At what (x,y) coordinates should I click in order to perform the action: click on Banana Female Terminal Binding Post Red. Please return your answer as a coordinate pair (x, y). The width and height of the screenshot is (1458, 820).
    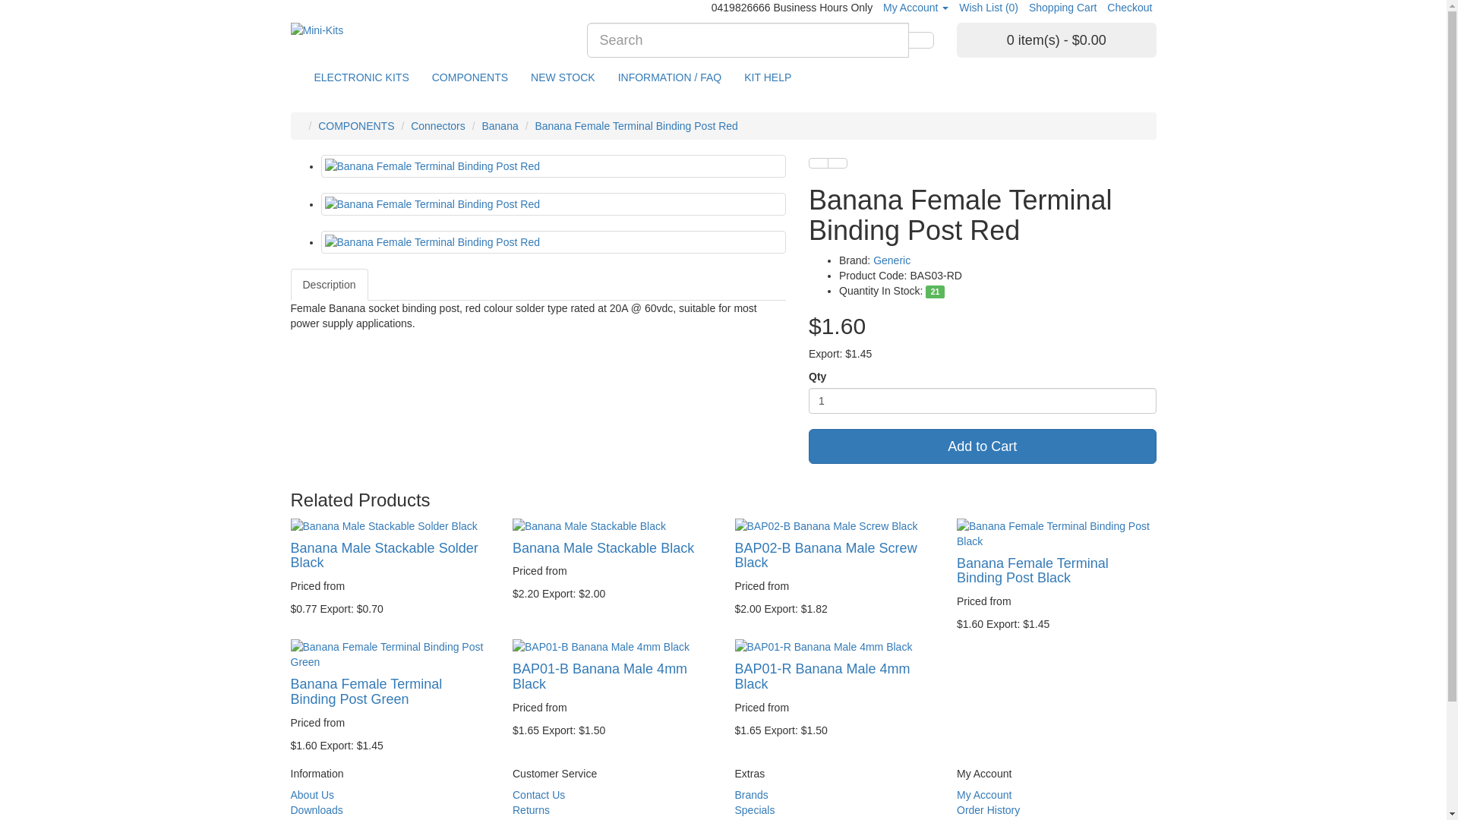
    Looking at the image, I should click on (553, 242).